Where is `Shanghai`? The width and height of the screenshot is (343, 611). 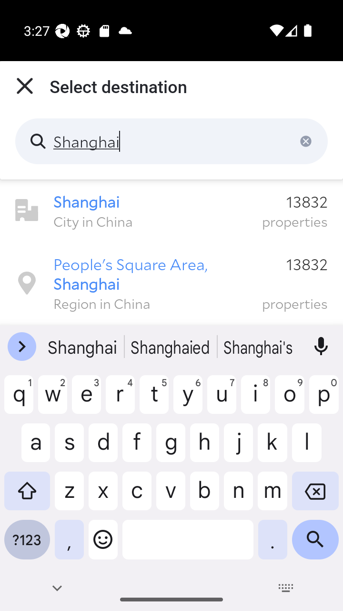
Shanghai is located at coordinates (171, 141).